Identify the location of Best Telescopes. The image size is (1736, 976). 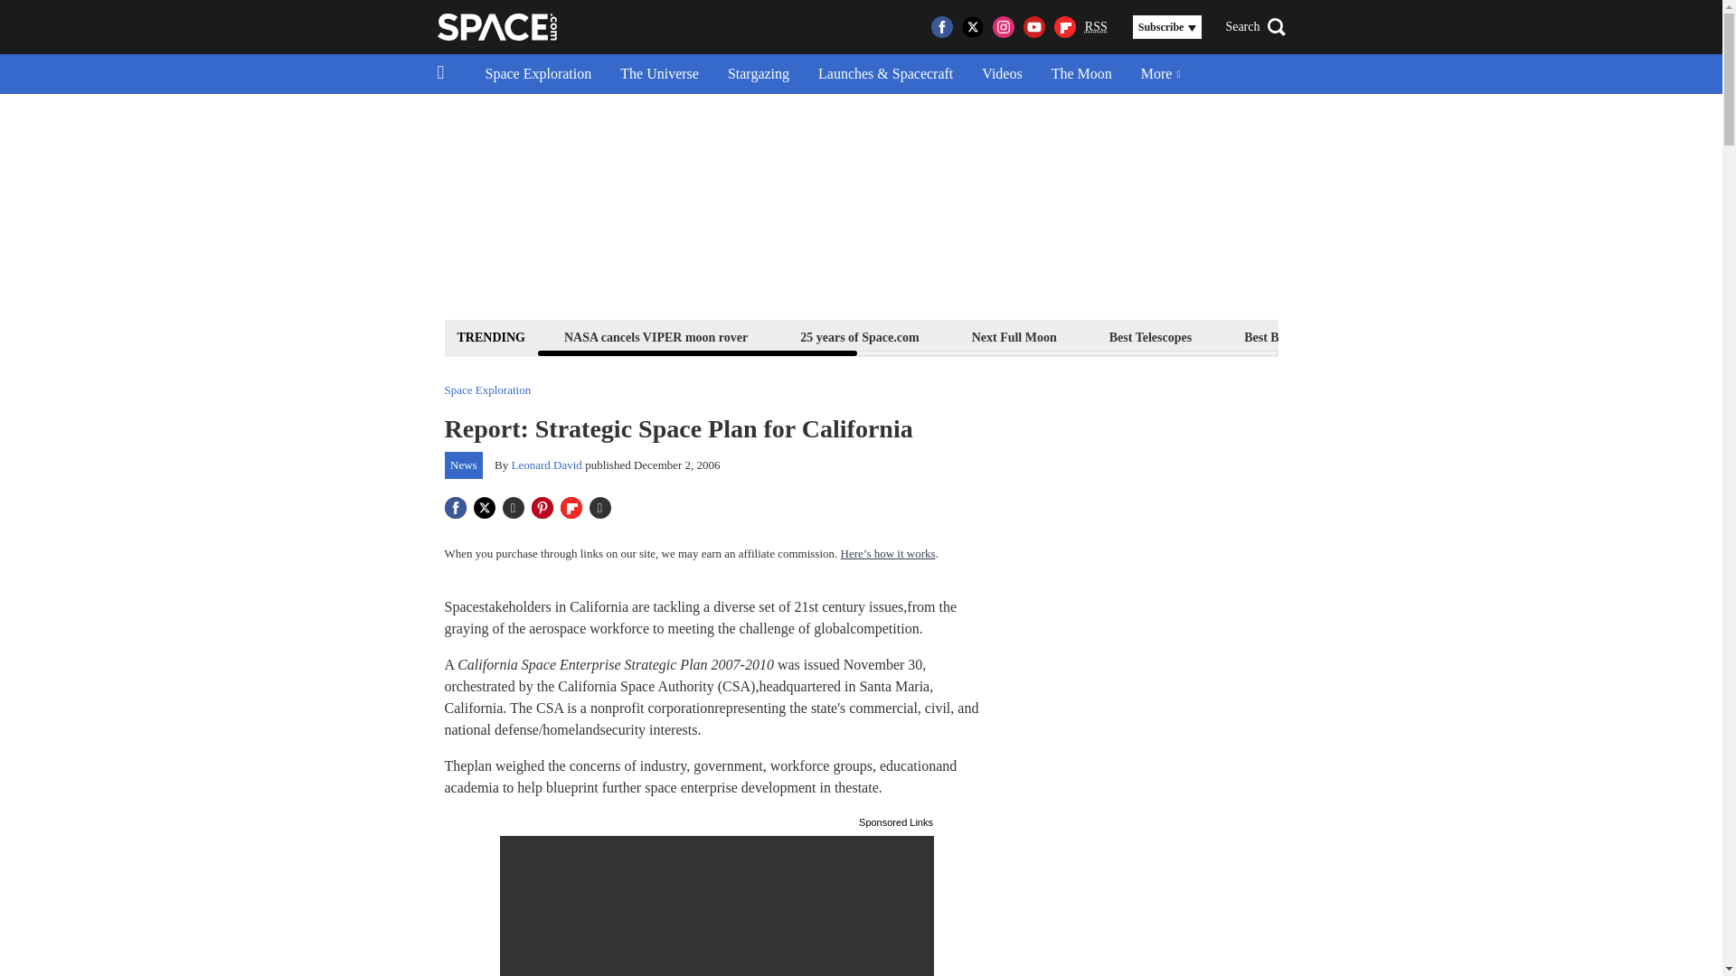
(1150, 336).